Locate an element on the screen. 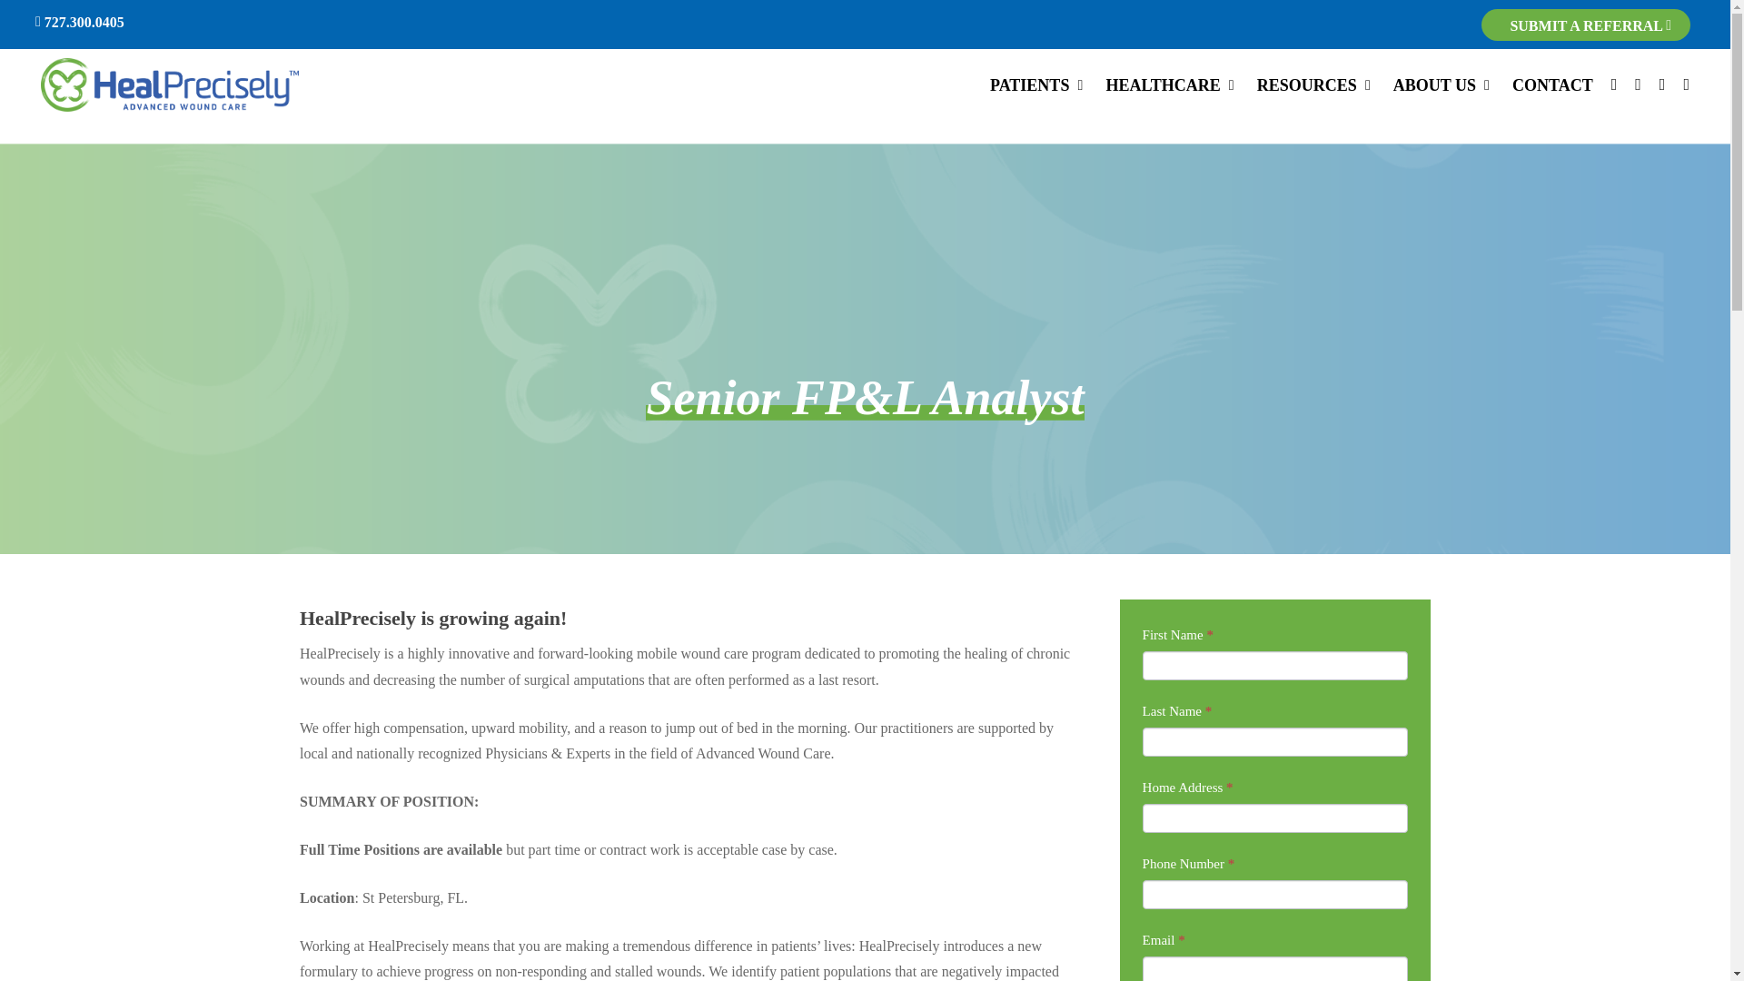 This screenshot has height=981, width=1744. HEALTHCARE is located at coordinates (1172, 85).